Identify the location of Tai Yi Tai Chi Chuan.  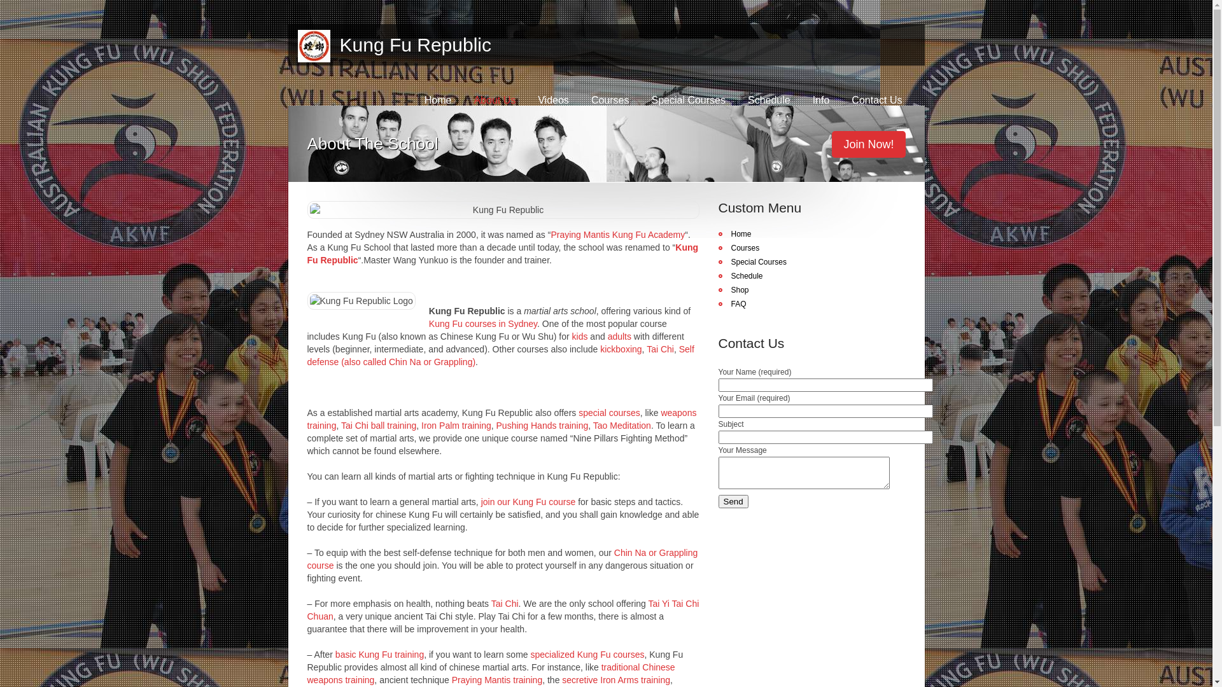
(503, 610).